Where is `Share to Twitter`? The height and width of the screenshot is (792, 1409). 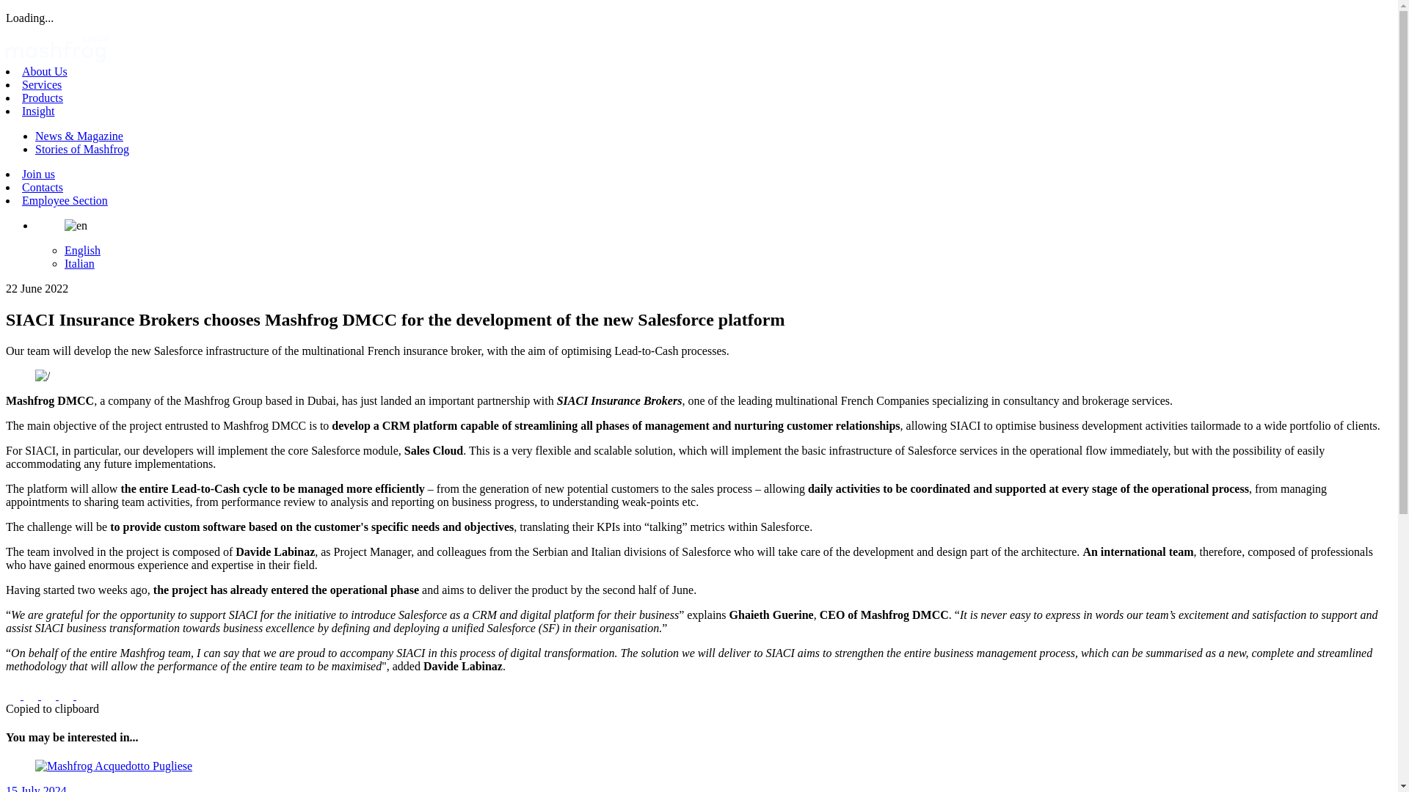 Share to Twitter is located at coordinates (32, 695).